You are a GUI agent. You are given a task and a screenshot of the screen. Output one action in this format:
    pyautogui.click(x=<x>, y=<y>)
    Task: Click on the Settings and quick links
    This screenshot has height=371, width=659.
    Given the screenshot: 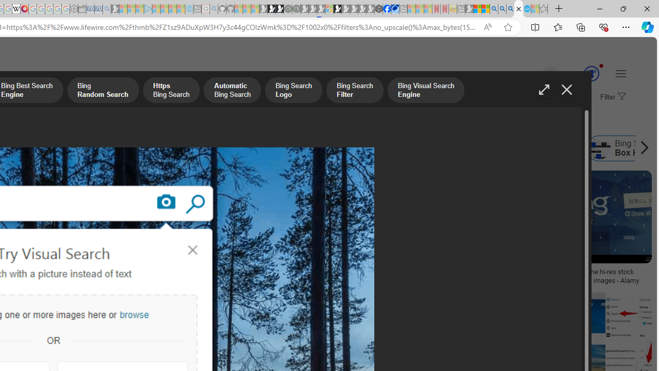 What is the action you would take?
    pyautogui.click(x=621, y=73)
    